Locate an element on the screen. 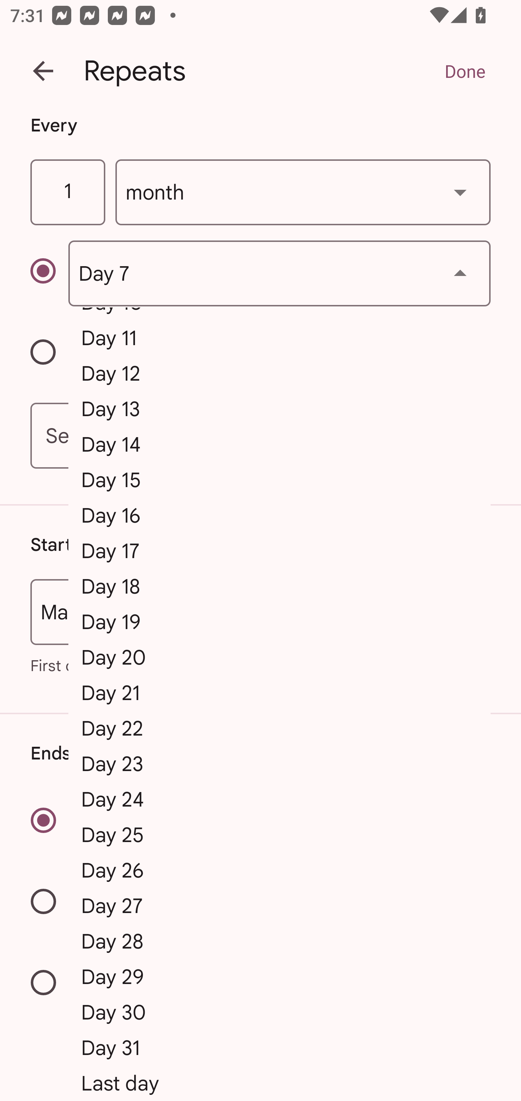 The width and height of the screenshot is (521, 1101). Day 7 is located at coordinates (279, 273).